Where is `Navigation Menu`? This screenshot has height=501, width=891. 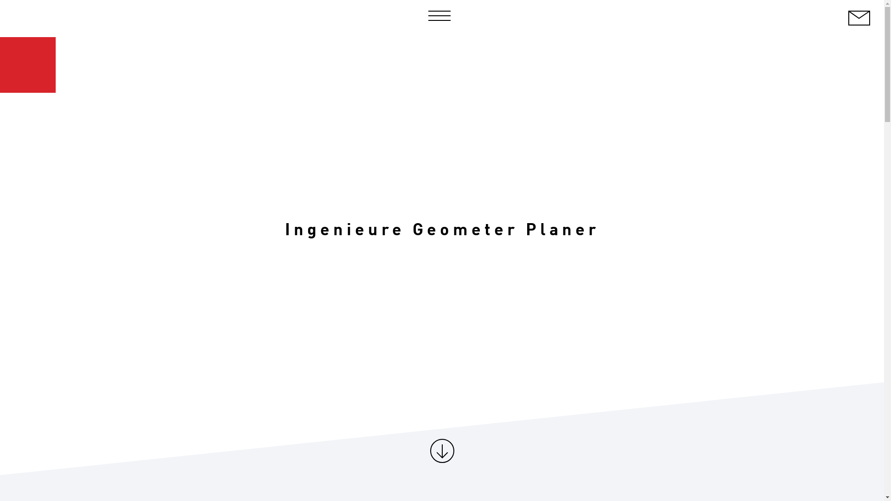 Navigation Menu is located at coordinates (442, 16).